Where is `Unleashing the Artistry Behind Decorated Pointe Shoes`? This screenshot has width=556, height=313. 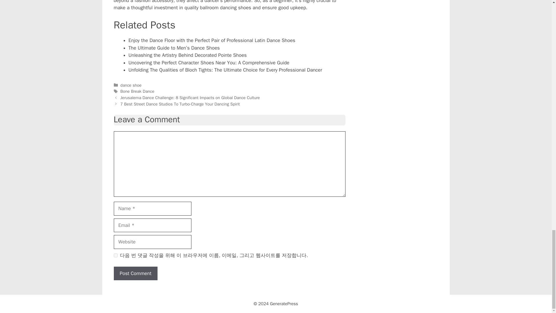 Unleashing the Artistry Behind Decorated Pointe Shoes is located at coordinates (188, 55).